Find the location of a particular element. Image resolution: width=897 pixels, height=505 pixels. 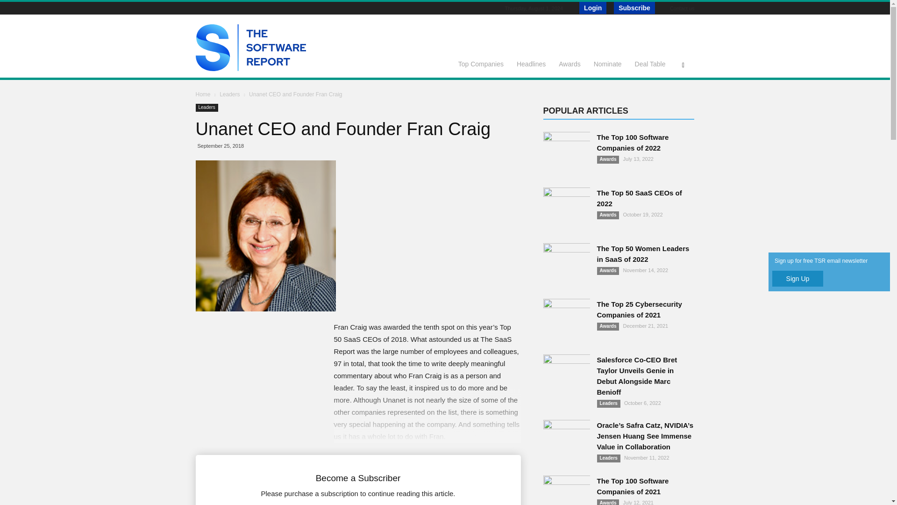

Home is located at coordinates (203, 94).